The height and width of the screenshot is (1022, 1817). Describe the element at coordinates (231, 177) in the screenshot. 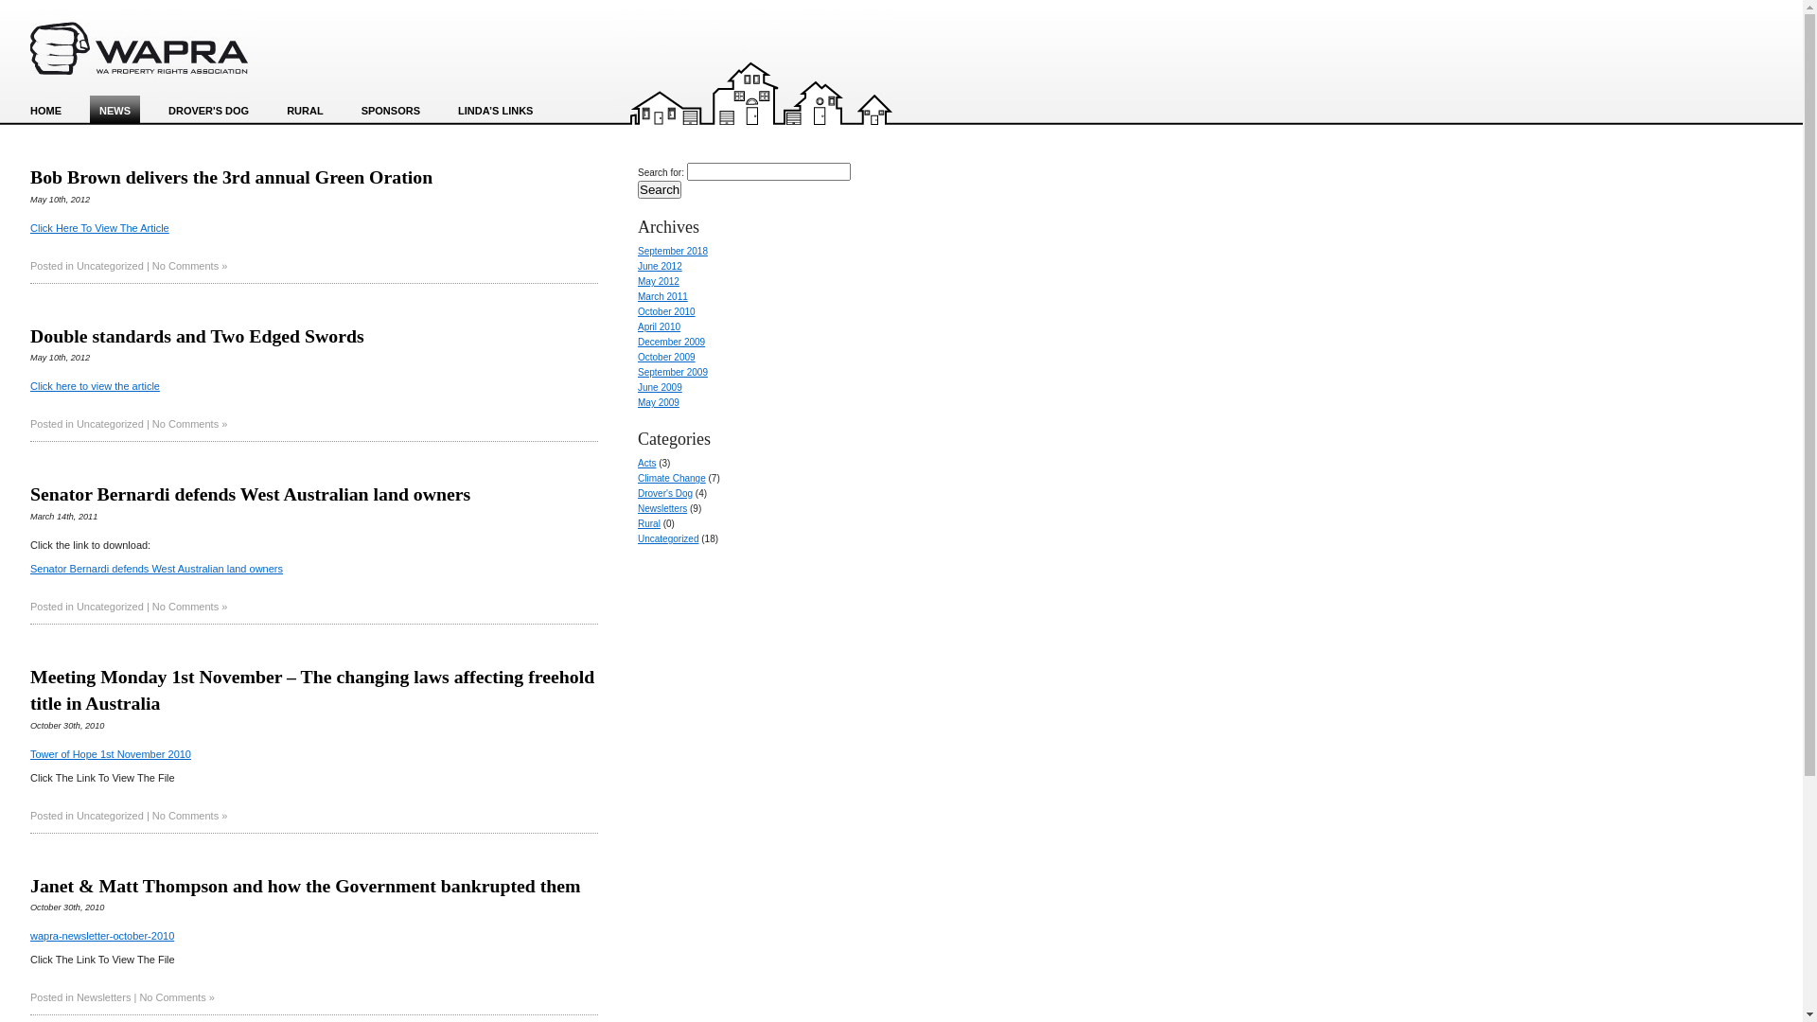

I see `Bob Brown delivers the 3rd annual Green Oration` at that location.